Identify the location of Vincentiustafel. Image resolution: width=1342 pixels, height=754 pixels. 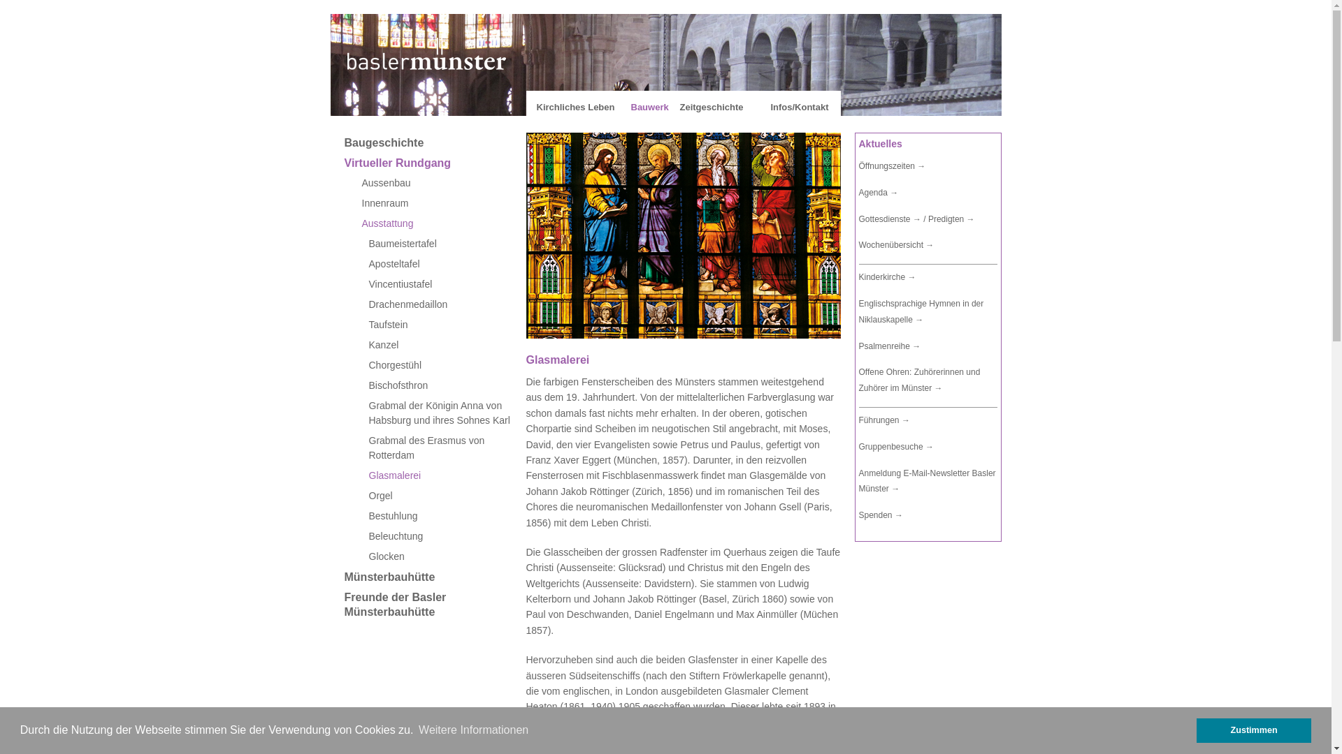
(438, 285).